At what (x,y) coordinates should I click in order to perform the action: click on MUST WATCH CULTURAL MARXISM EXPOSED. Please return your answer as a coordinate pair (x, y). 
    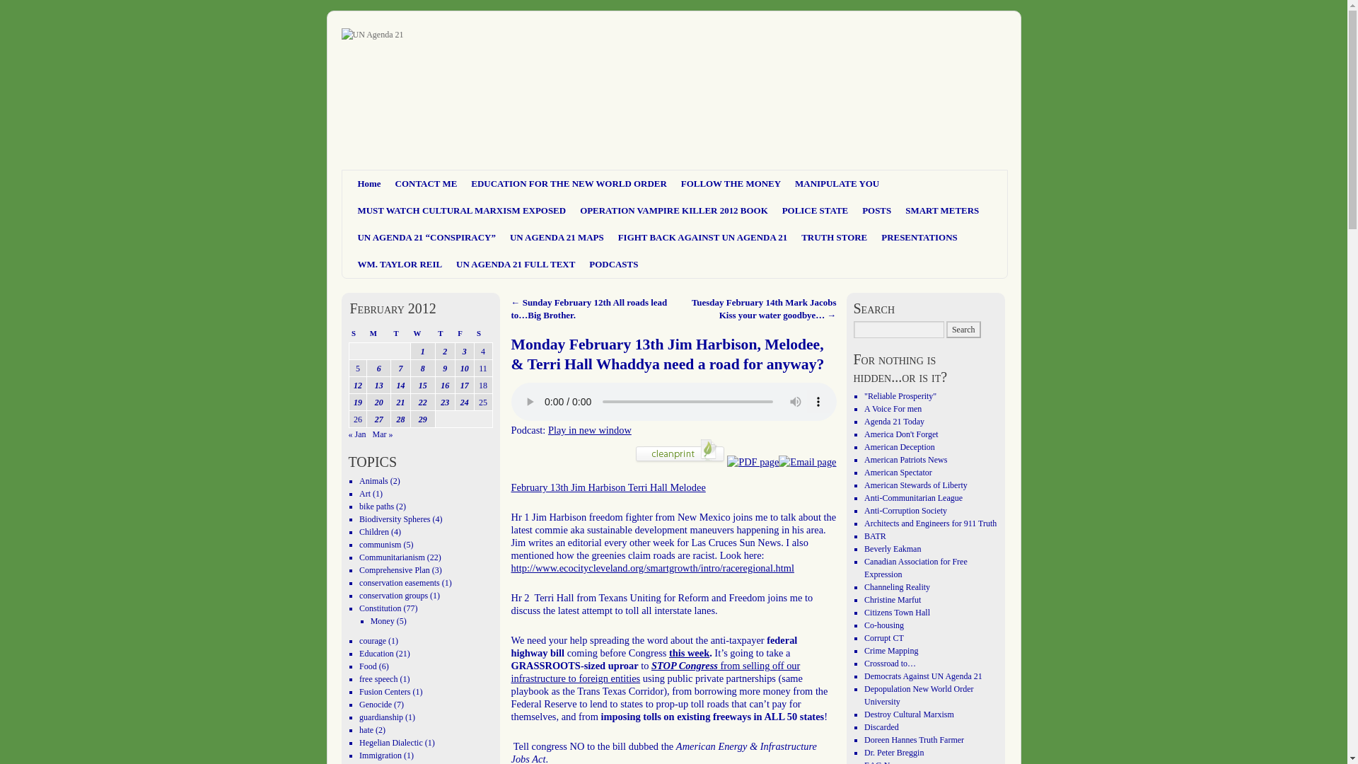
    Looking at the image, I should click on (461, 211).